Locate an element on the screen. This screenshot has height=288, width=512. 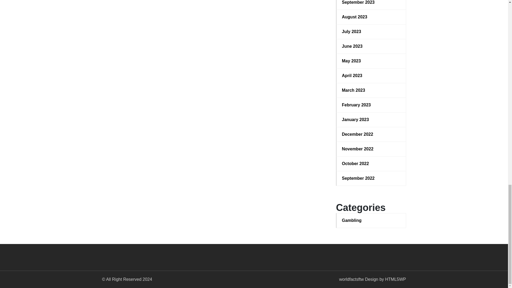
July 2023 is located at coordinates (371, 31).